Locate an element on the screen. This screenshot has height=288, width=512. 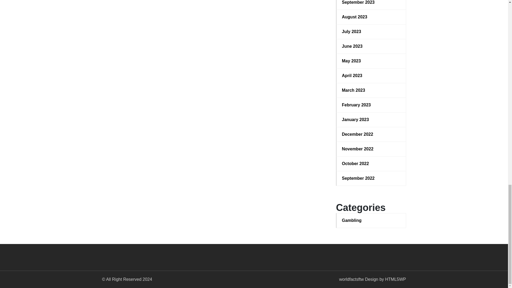
July 2023 is located at coordinates (371, 31).